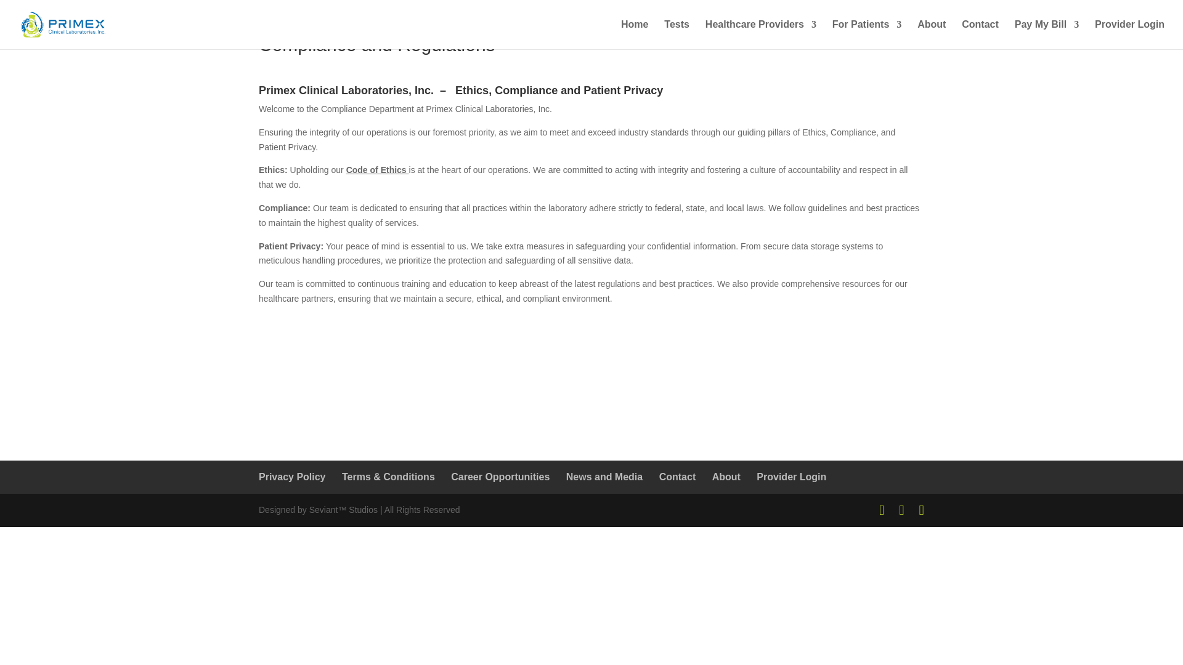 The image size is (1183, 665). I want to click on For Patients, so click(867, 34).